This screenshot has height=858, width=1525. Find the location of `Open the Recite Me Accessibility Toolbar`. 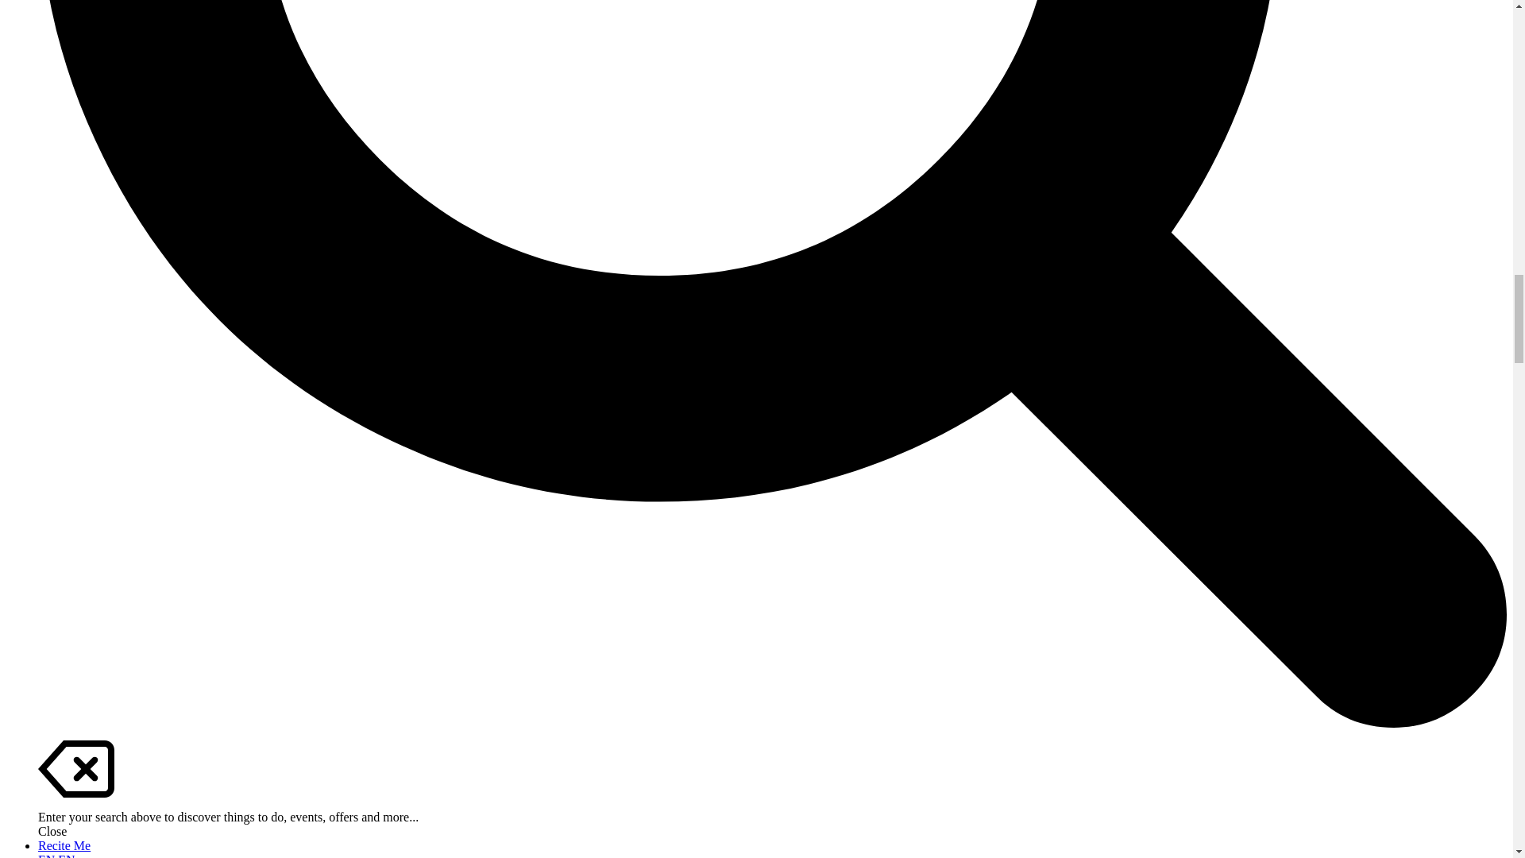

Open the Recite Me Accessibility Toolbar is located at coordinates (64, 845).